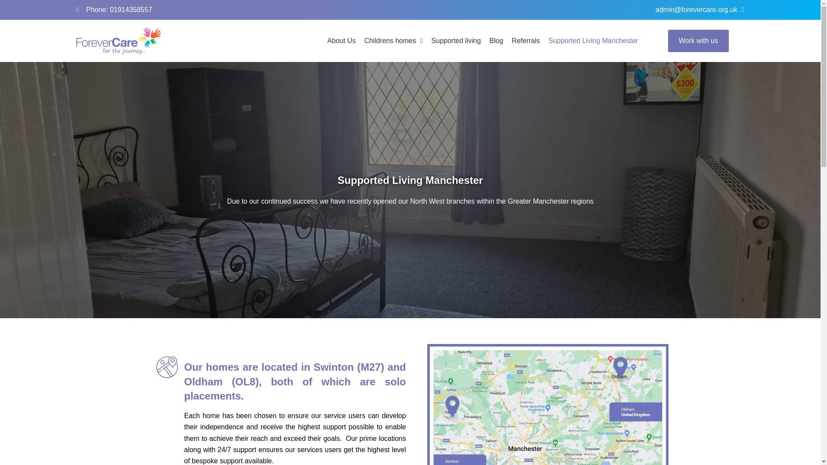 This screenshot has height=465, width=827. Describe the element at coordinates (698, 40) in the screenshot. I see `Work with us` at that location.